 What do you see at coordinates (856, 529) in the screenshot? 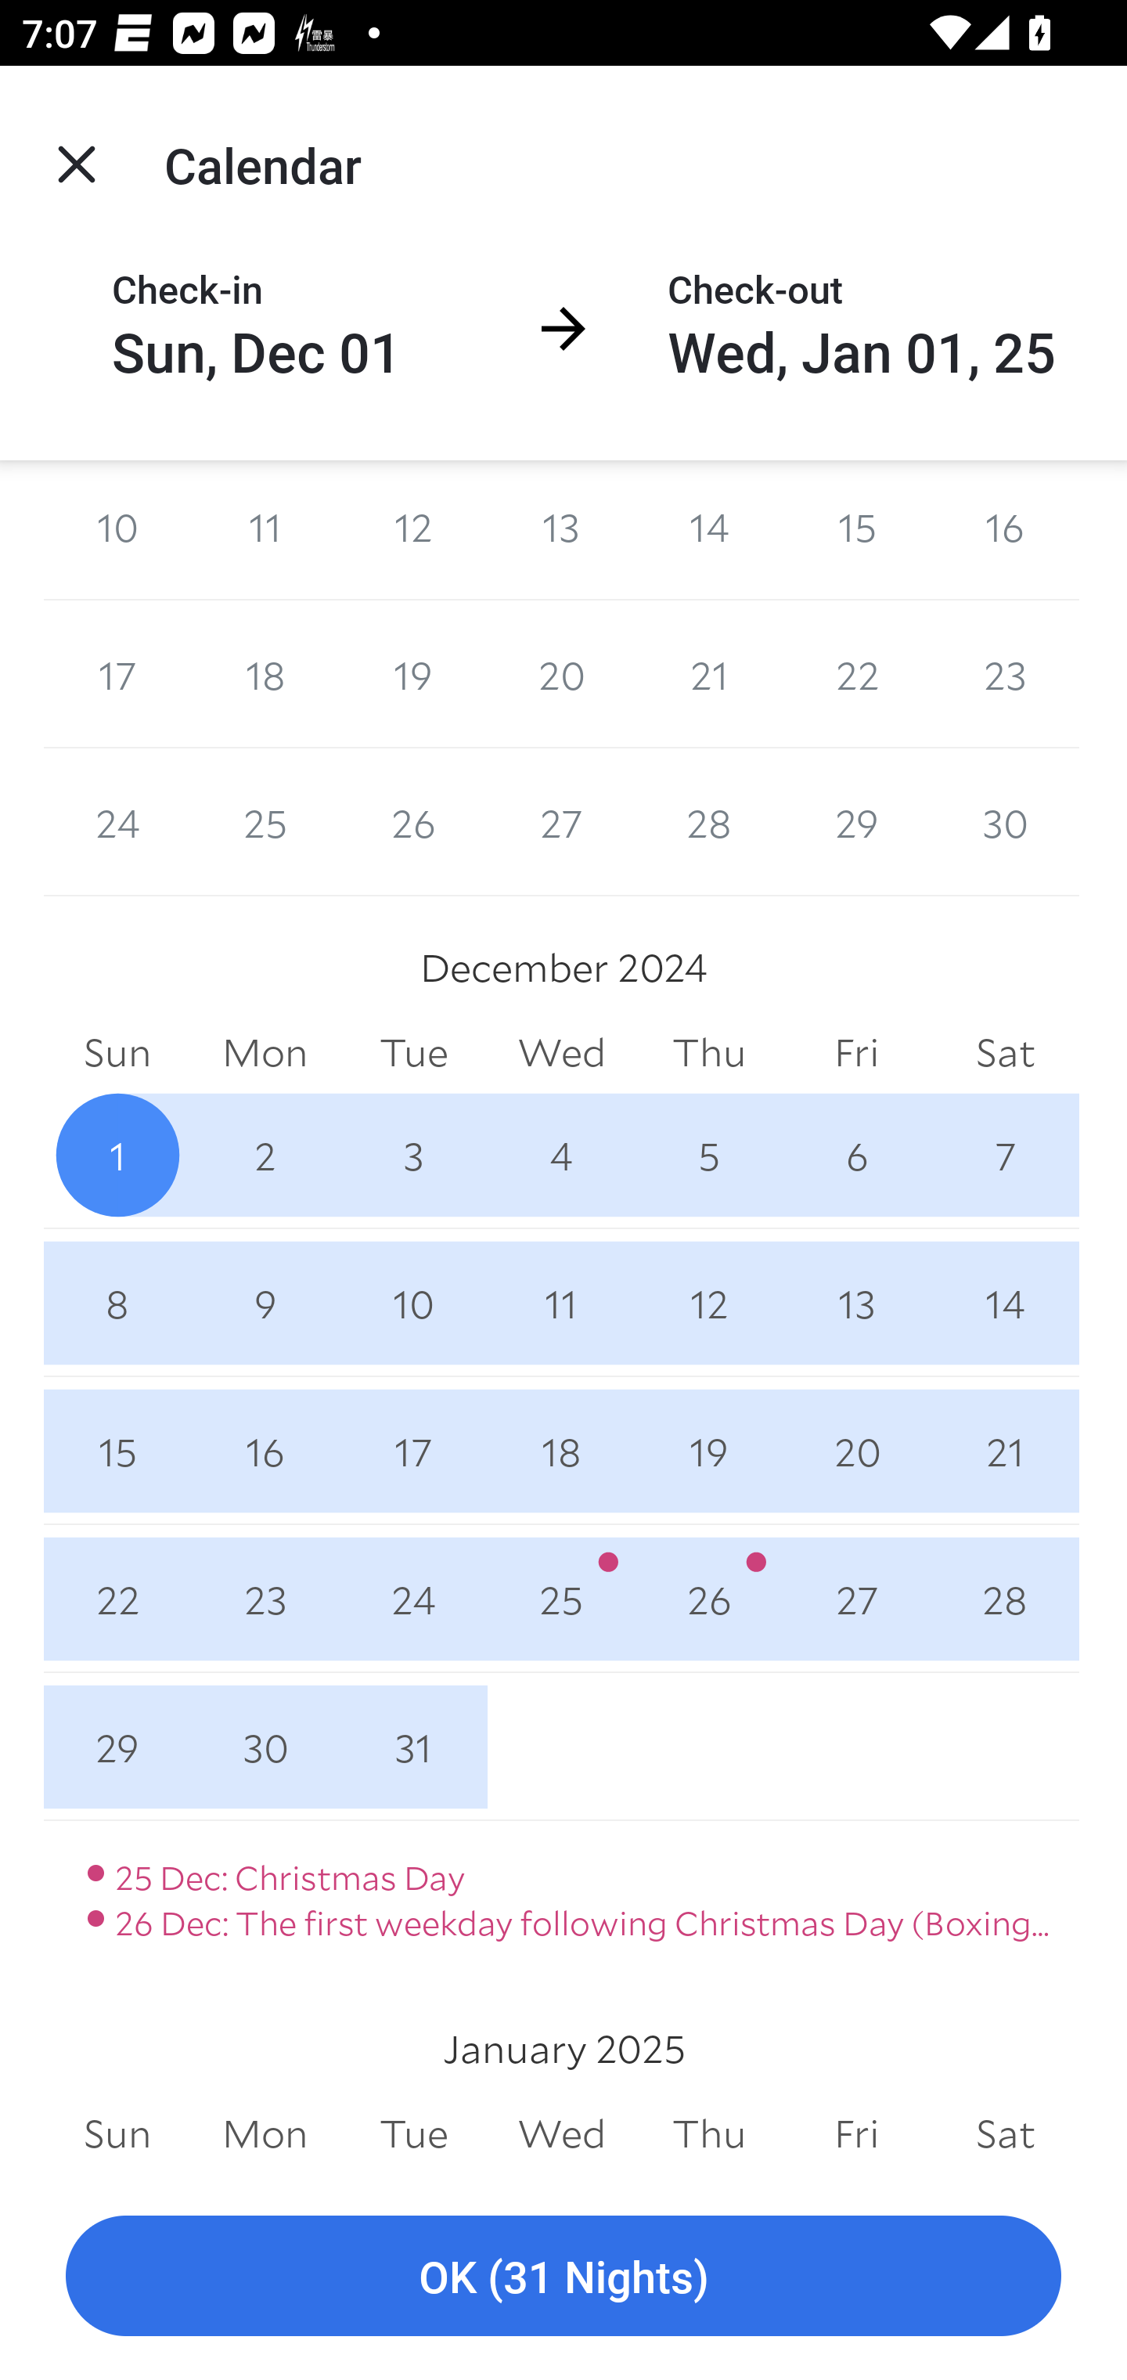
I see `15 15 November 2024` at bounding box center [856, 529].